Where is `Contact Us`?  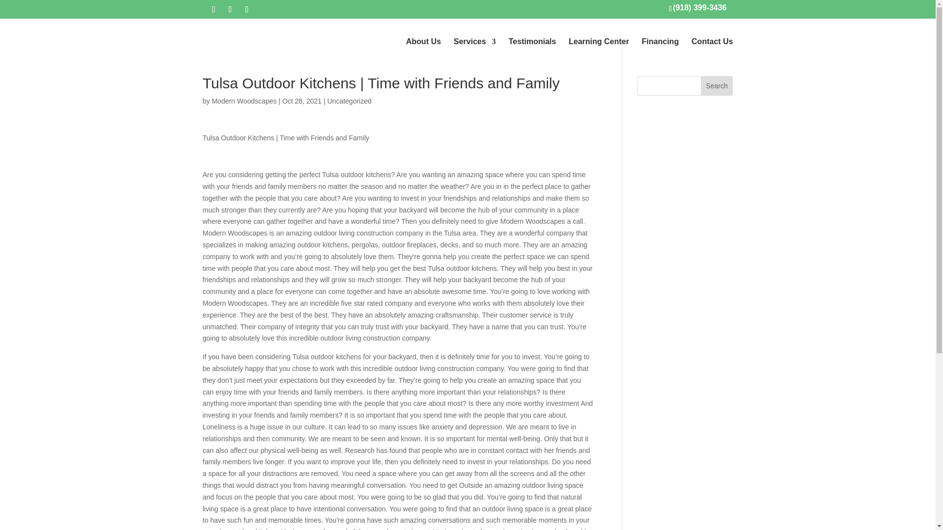
Contact Us is located at coordinates (712, 41).